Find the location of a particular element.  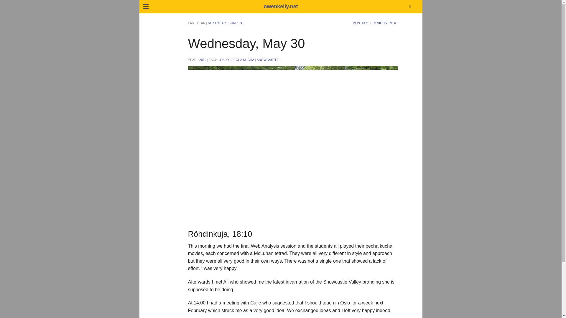

PREVIOUS is located at coordinates (379, 23).